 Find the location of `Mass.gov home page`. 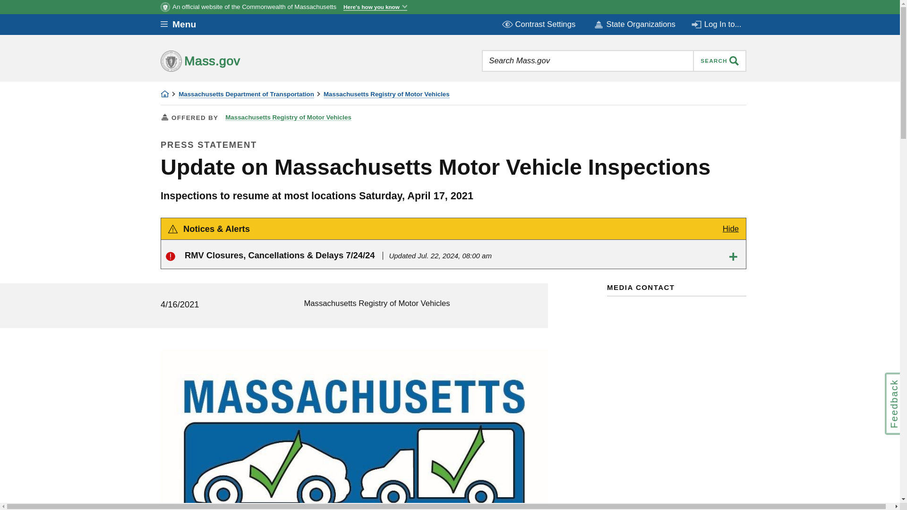

Mass.gov home page is located at coordinates (230, 60).